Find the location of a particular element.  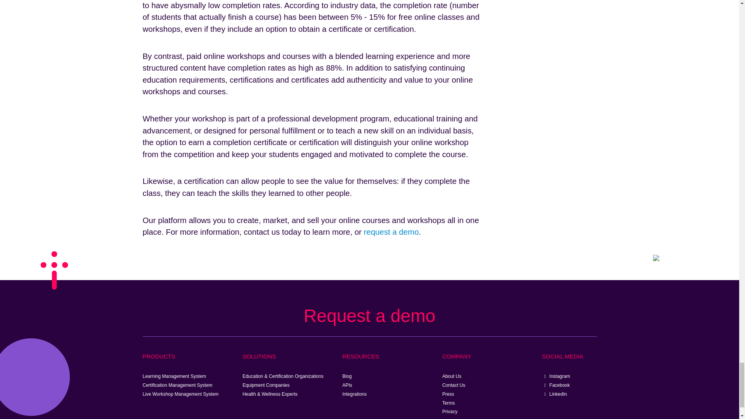

Live Workshop Management System is located at coordinates (181, 394).